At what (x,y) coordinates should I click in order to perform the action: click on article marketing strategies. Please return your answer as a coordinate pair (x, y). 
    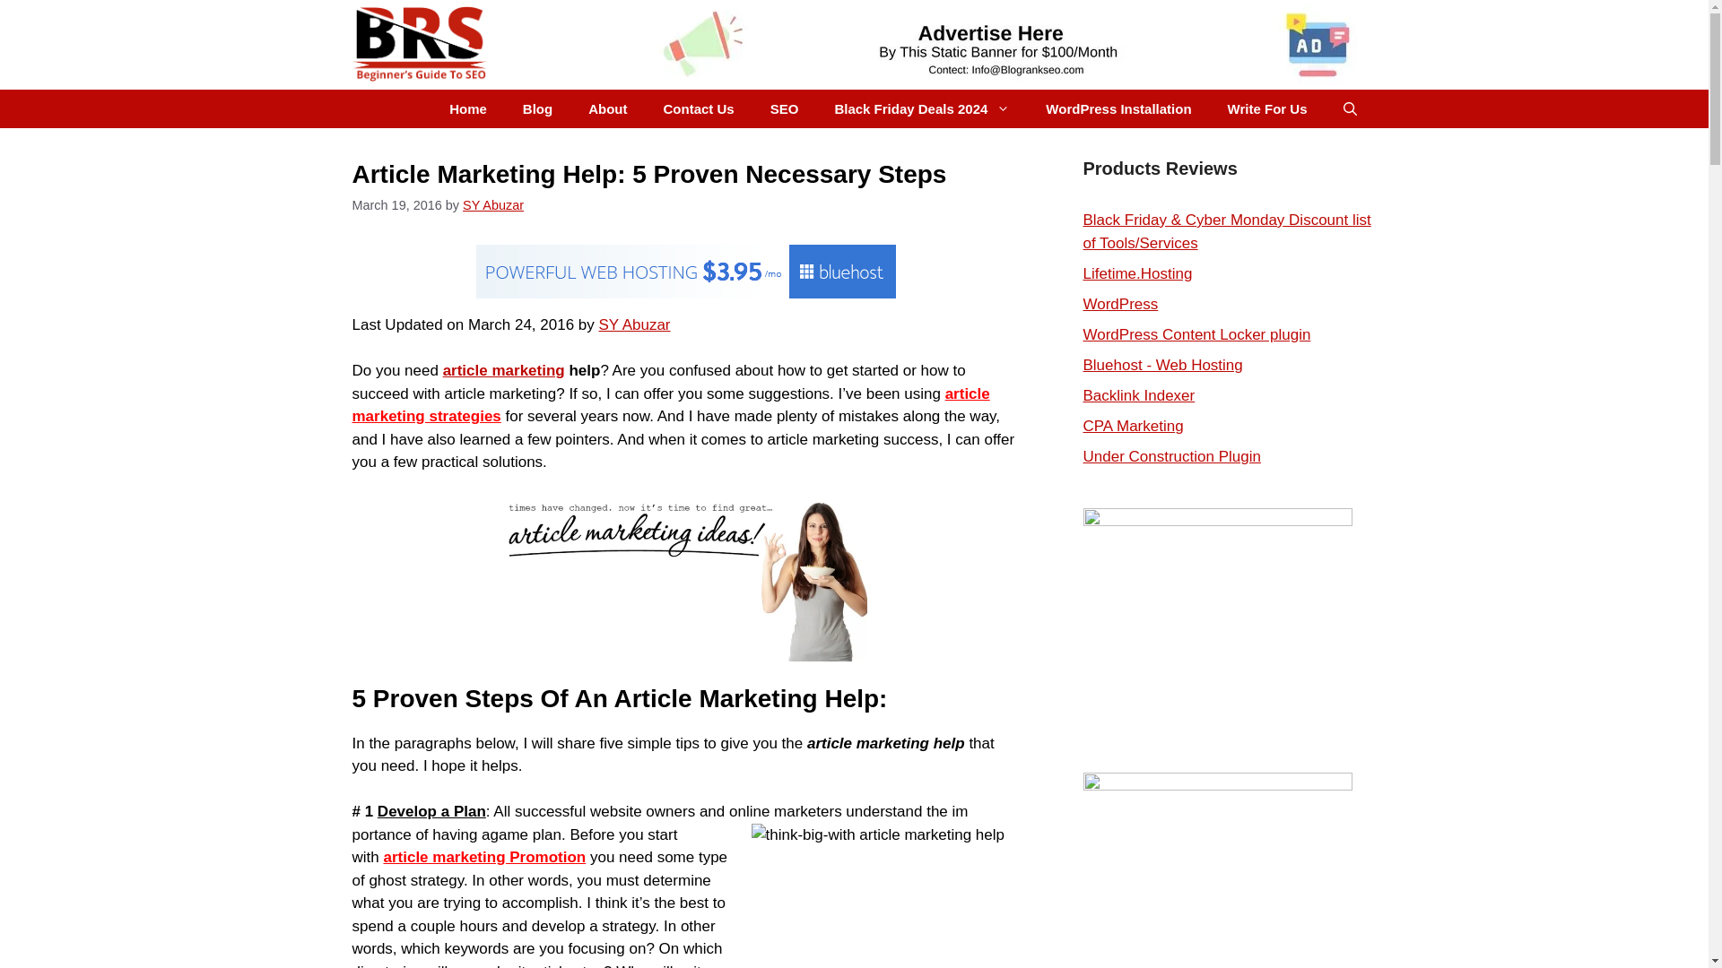
    Looking at the image, I should click on (669, 405).